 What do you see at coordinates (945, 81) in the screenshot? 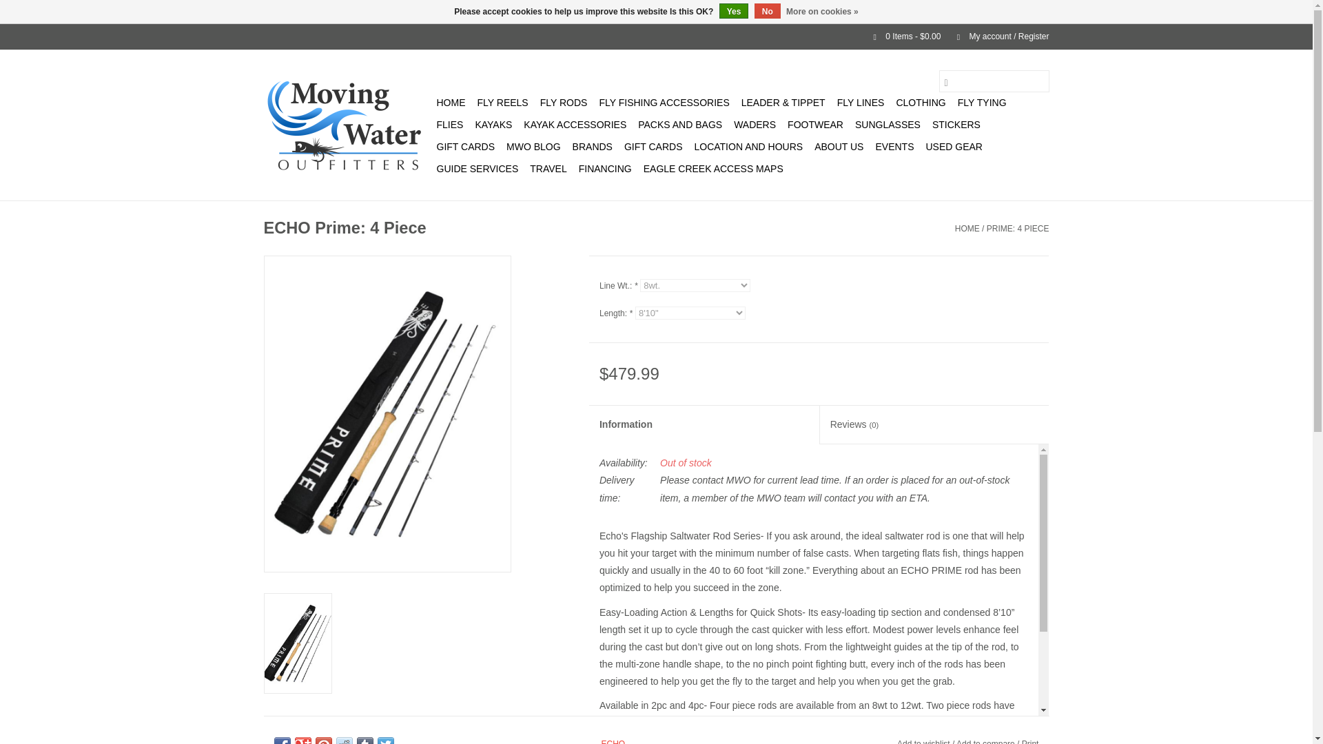
I see `Search` at bounding box center [945, 81].